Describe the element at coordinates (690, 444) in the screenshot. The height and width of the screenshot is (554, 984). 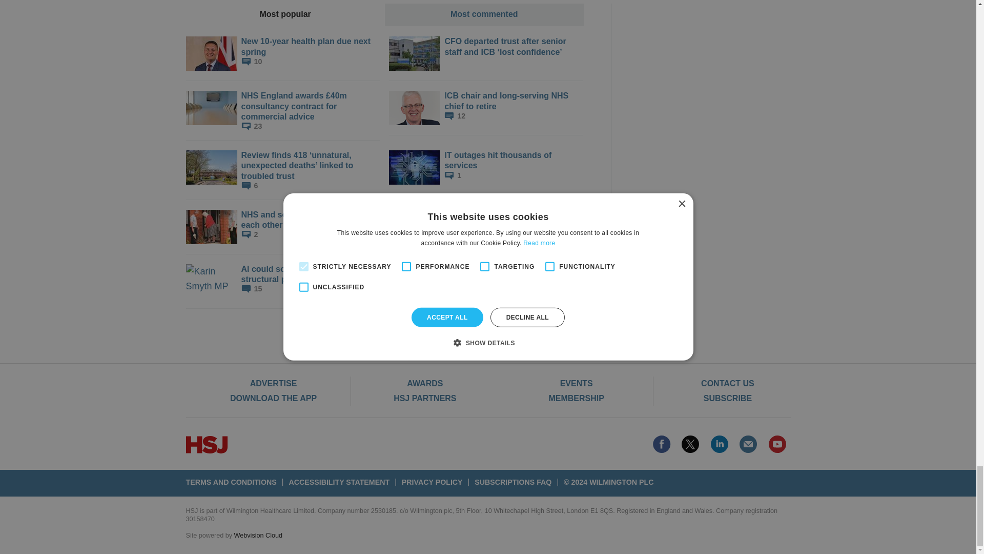
I see `Connect with us on Twitter` at that location.